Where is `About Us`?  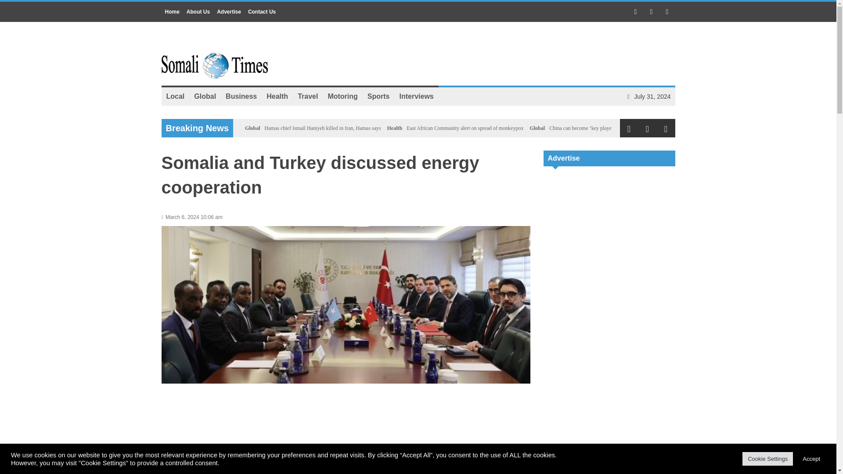
About Us is located at coordinates (198, 11).